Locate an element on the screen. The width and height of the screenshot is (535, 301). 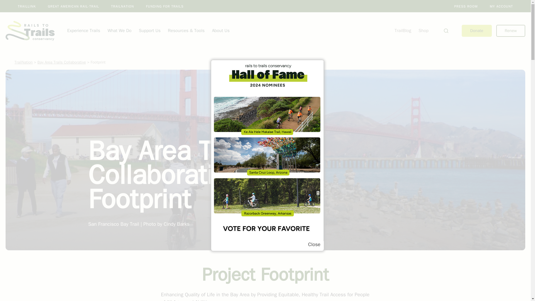
Shop is located at coordinates (423, 31).